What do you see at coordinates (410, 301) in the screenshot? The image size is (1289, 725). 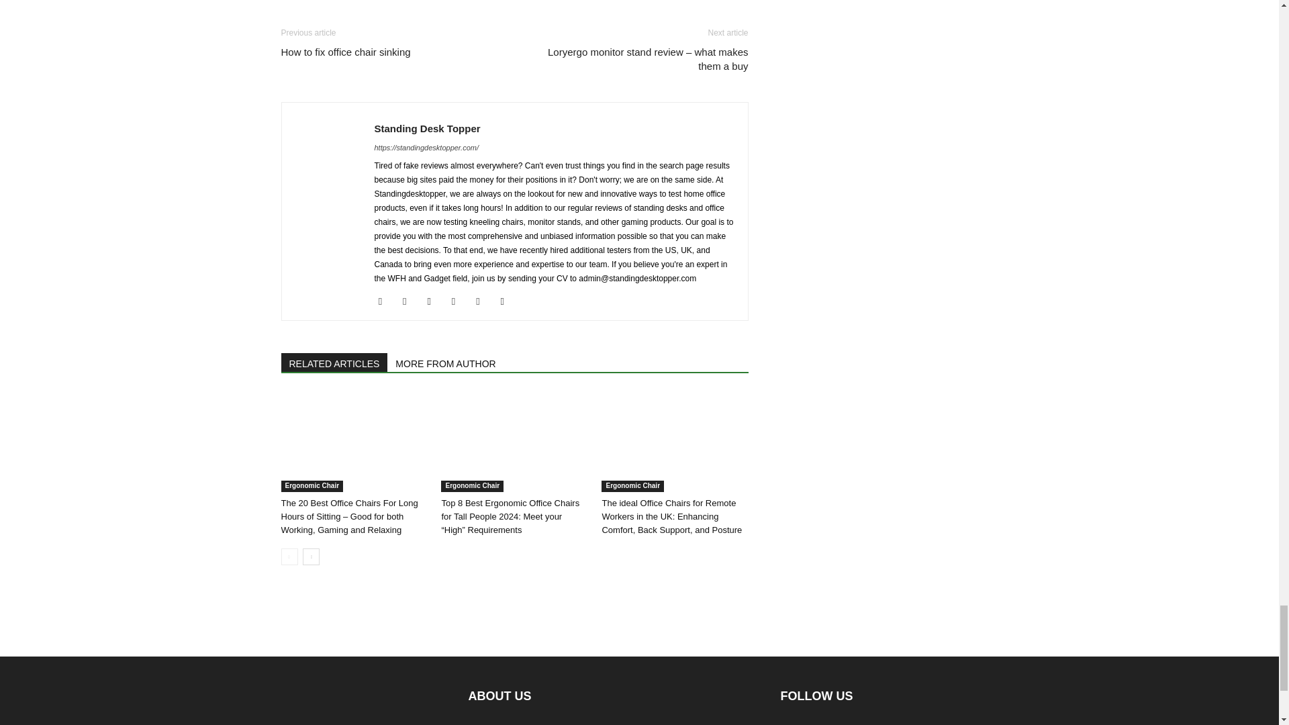 I see `Instagram` at bounding box center [410, 301].